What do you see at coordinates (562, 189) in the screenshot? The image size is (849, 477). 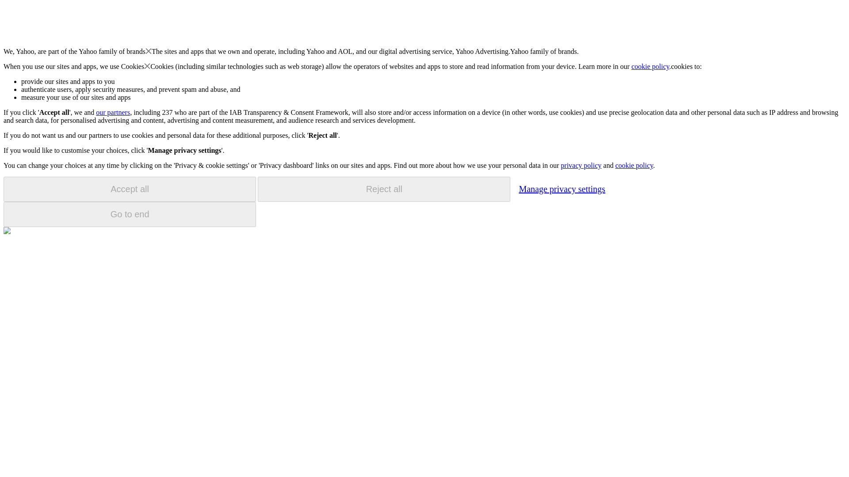 I see `Manage privacy settings` at bounding box center [562, 189].